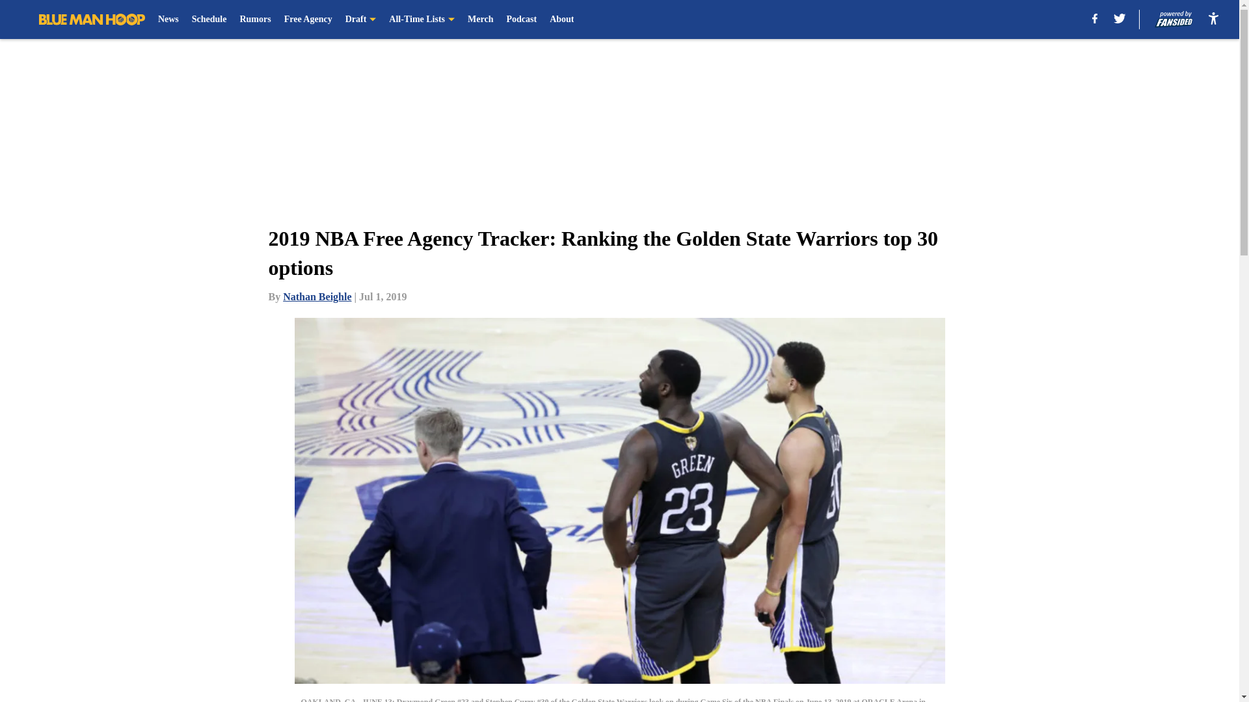 This screenshot has width=1249, height=702. Describe the element at coordinates (255, 19) in the screenshot. I see `Rumors` at that location.